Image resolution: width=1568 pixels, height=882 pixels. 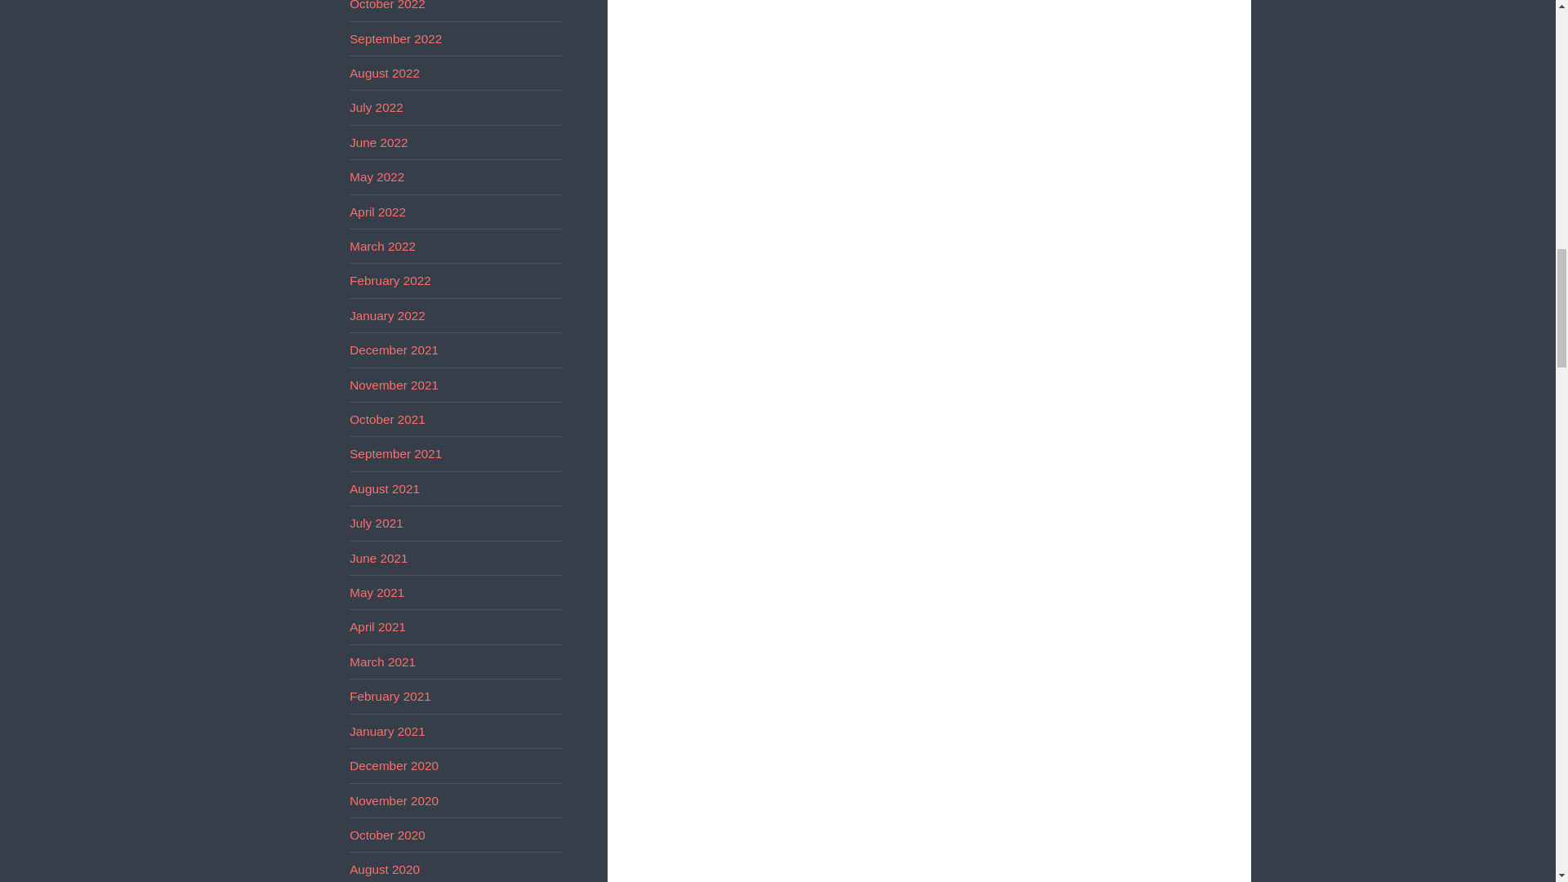 I want to click on June 2022, so click(x=379, y=142).